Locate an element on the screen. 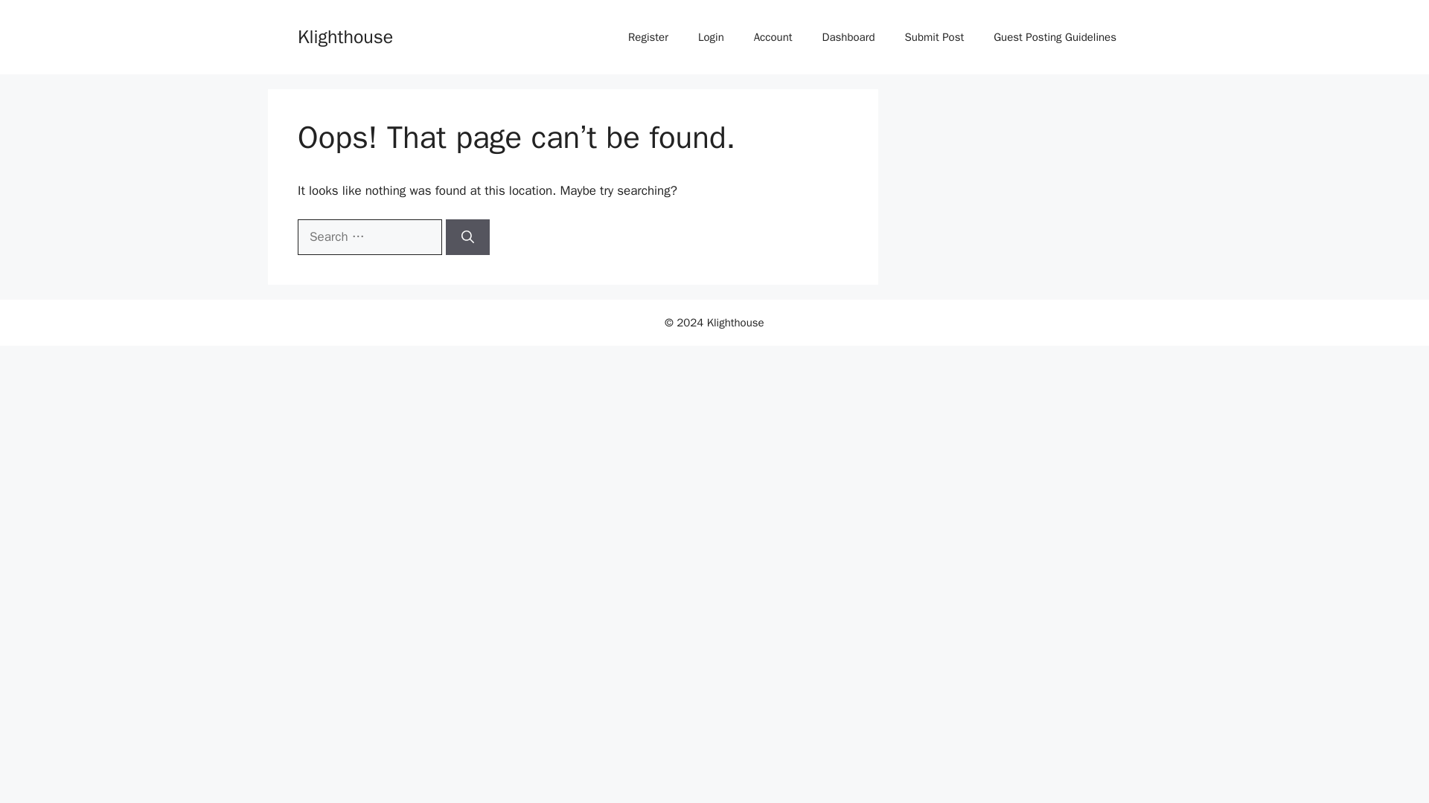 Image resolution: width=1429 pixels, height=803 pixels. Register is located at coordinates (648, 37).